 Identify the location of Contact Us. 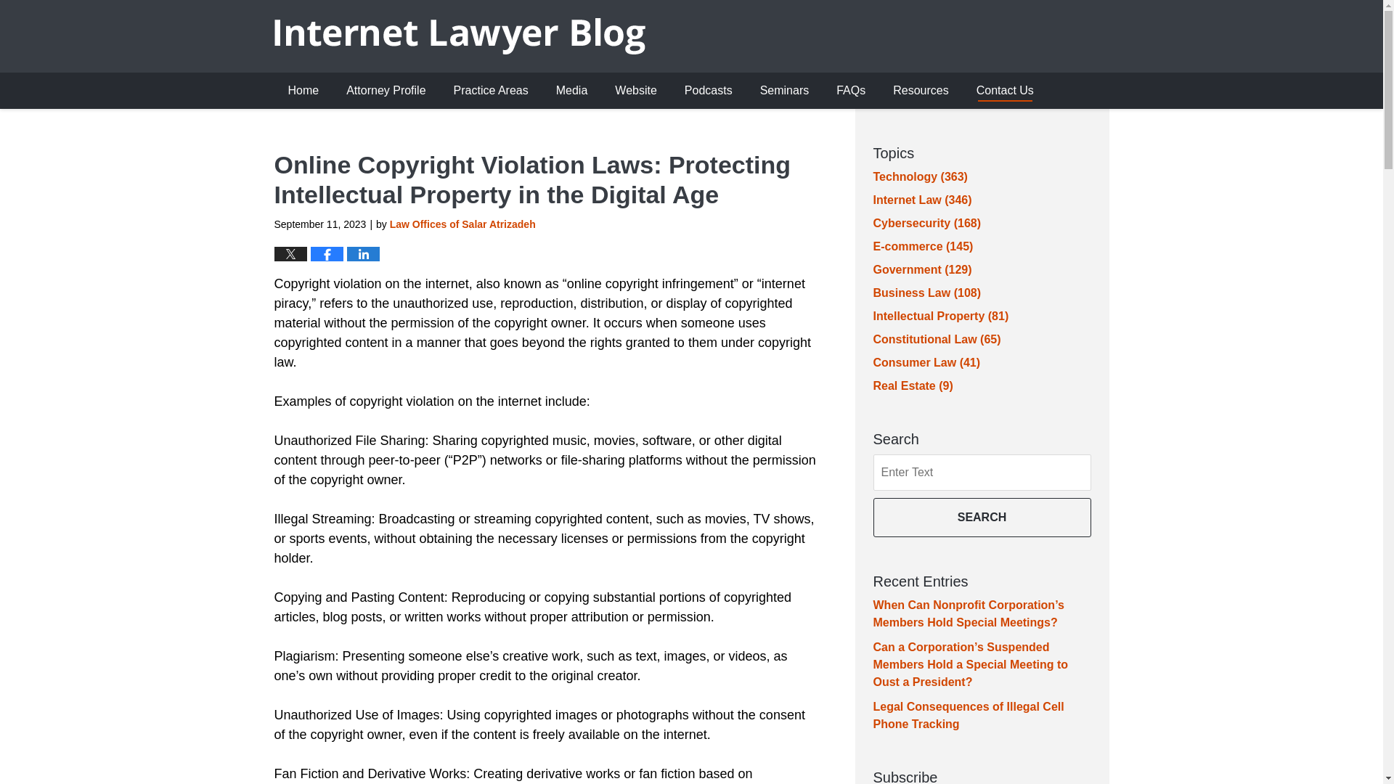
(1005, 91).